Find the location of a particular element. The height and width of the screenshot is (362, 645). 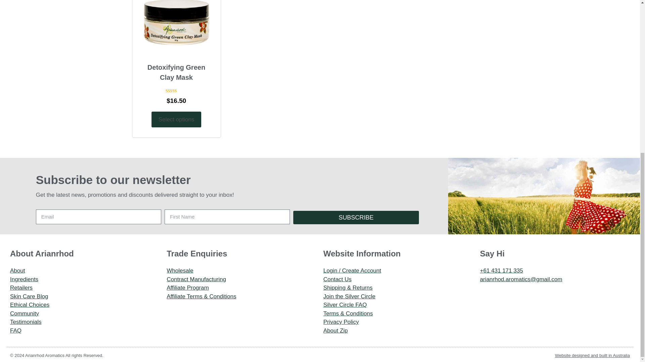

Rated 5.00 out of 5 is located at coordinates (176, 90).